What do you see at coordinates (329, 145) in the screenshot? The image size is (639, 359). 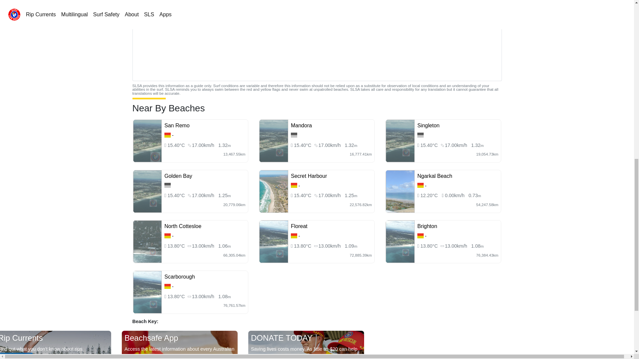 I see `Wind Speed` at bounding box center [329, 145].